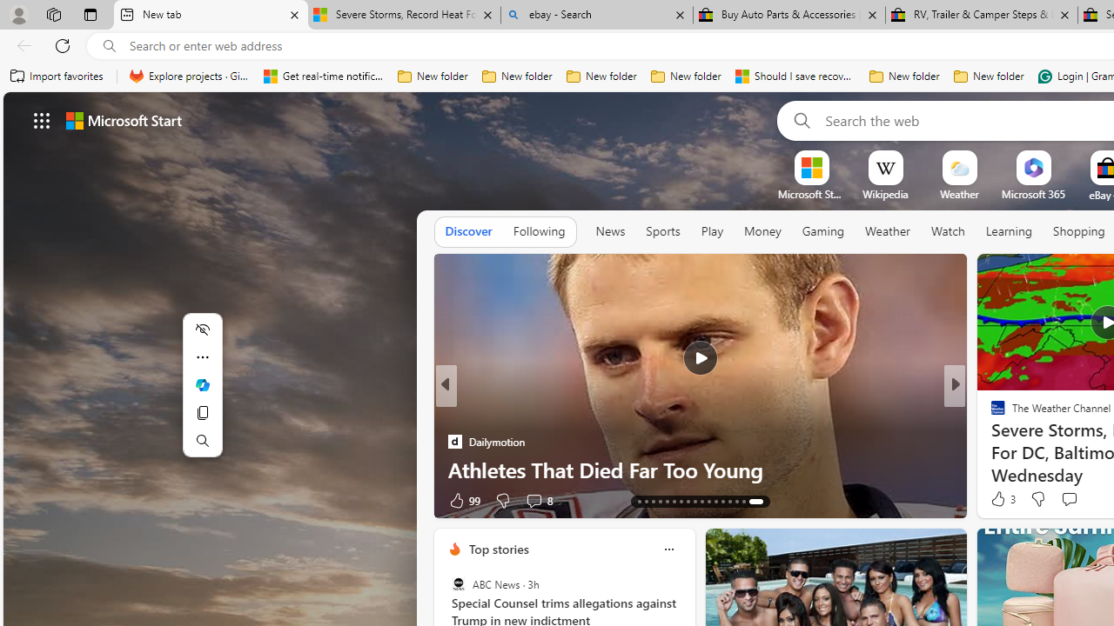 This screenshot has height=626, width=1114. I want to click on Dailymotion, so click(990, 442).